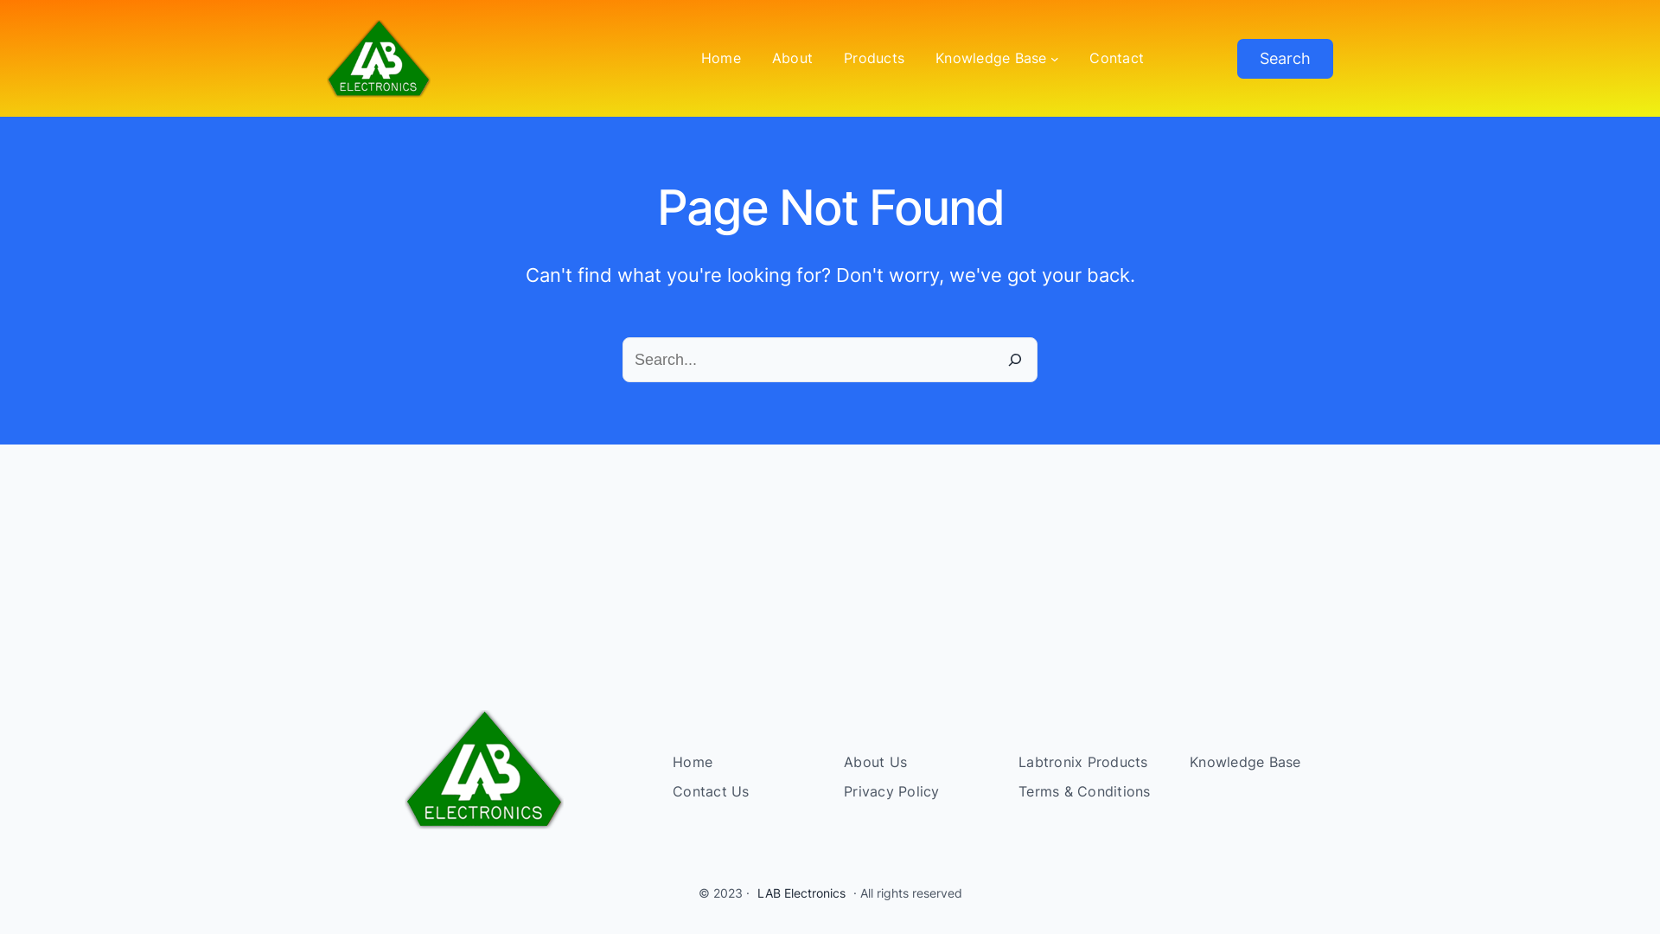 This screenshot has width=1660, height=934. I want to click on LAB Electronics, so click(801, 892).